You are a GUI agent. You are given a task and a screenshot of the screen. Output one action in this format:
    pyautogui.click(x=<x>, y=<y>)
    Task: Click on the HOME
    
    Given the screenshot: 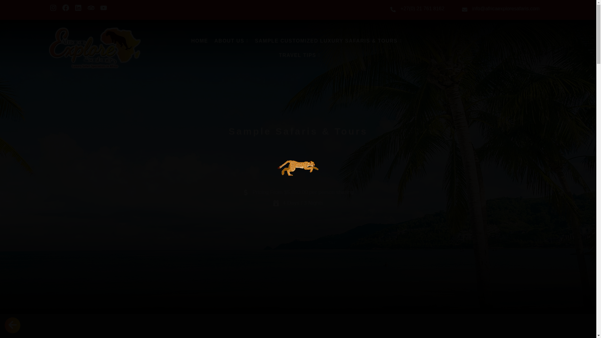 What is the action you would take?
    pyautogui.click(x=199, y=41)
    